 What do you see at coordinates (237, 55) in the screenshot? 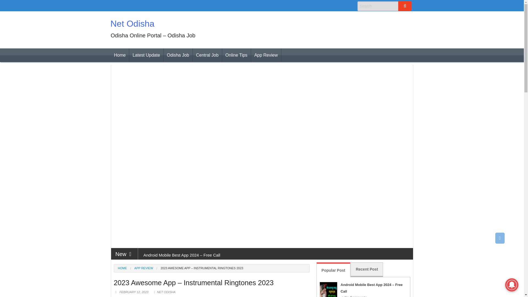
I see `Online Tips` at bounding box center [237, 55].